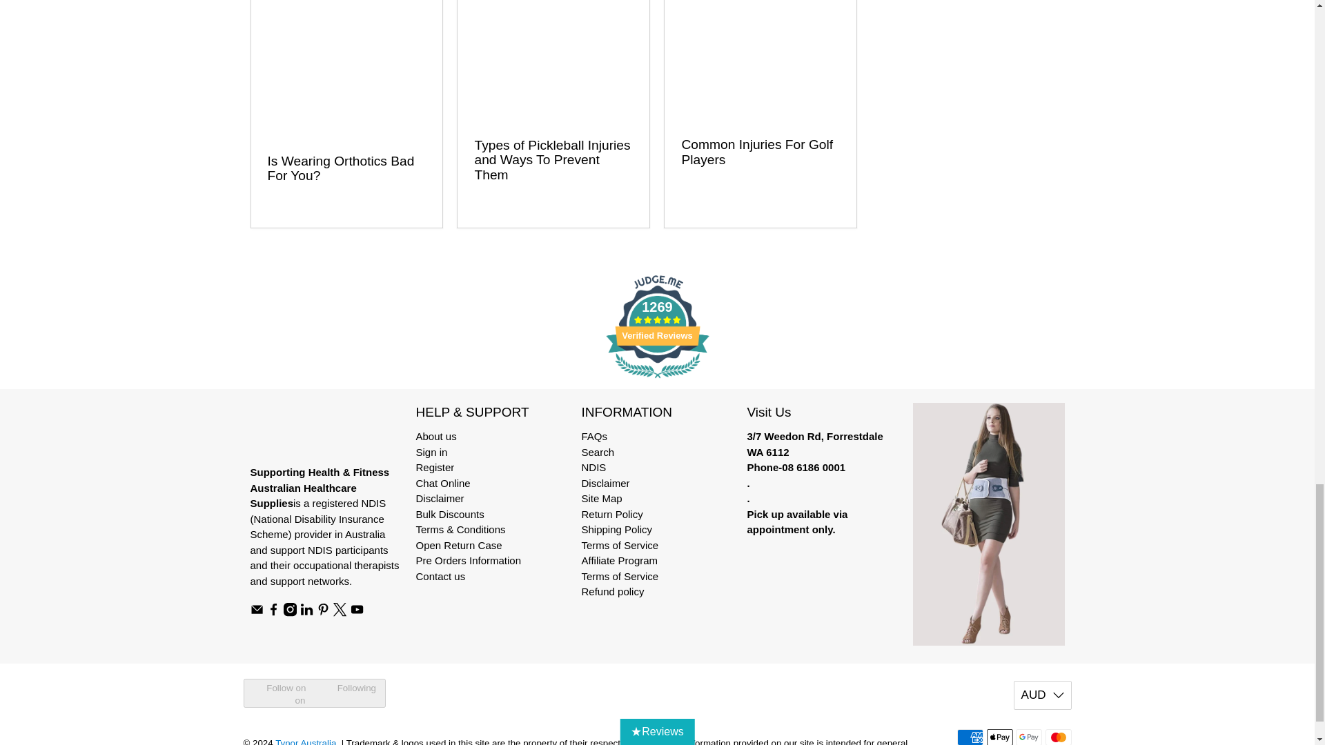 This screenshot has height=745, width=1325. Describe the element at coordinates (1000, 737) in the screenshot. I see `Apple Pay` at that location.